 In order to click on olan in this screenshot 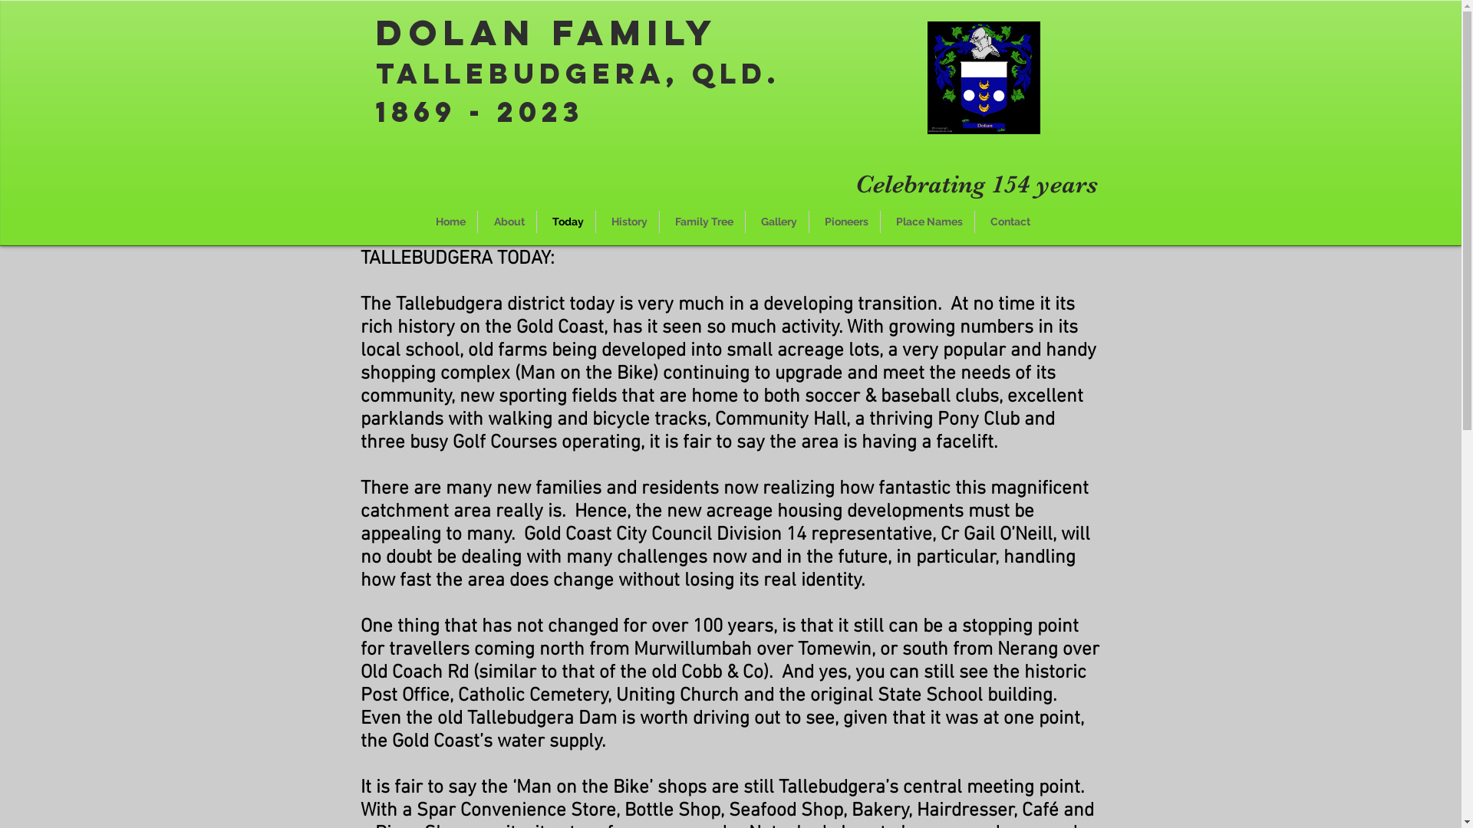, I will do `click(472, 32)`.